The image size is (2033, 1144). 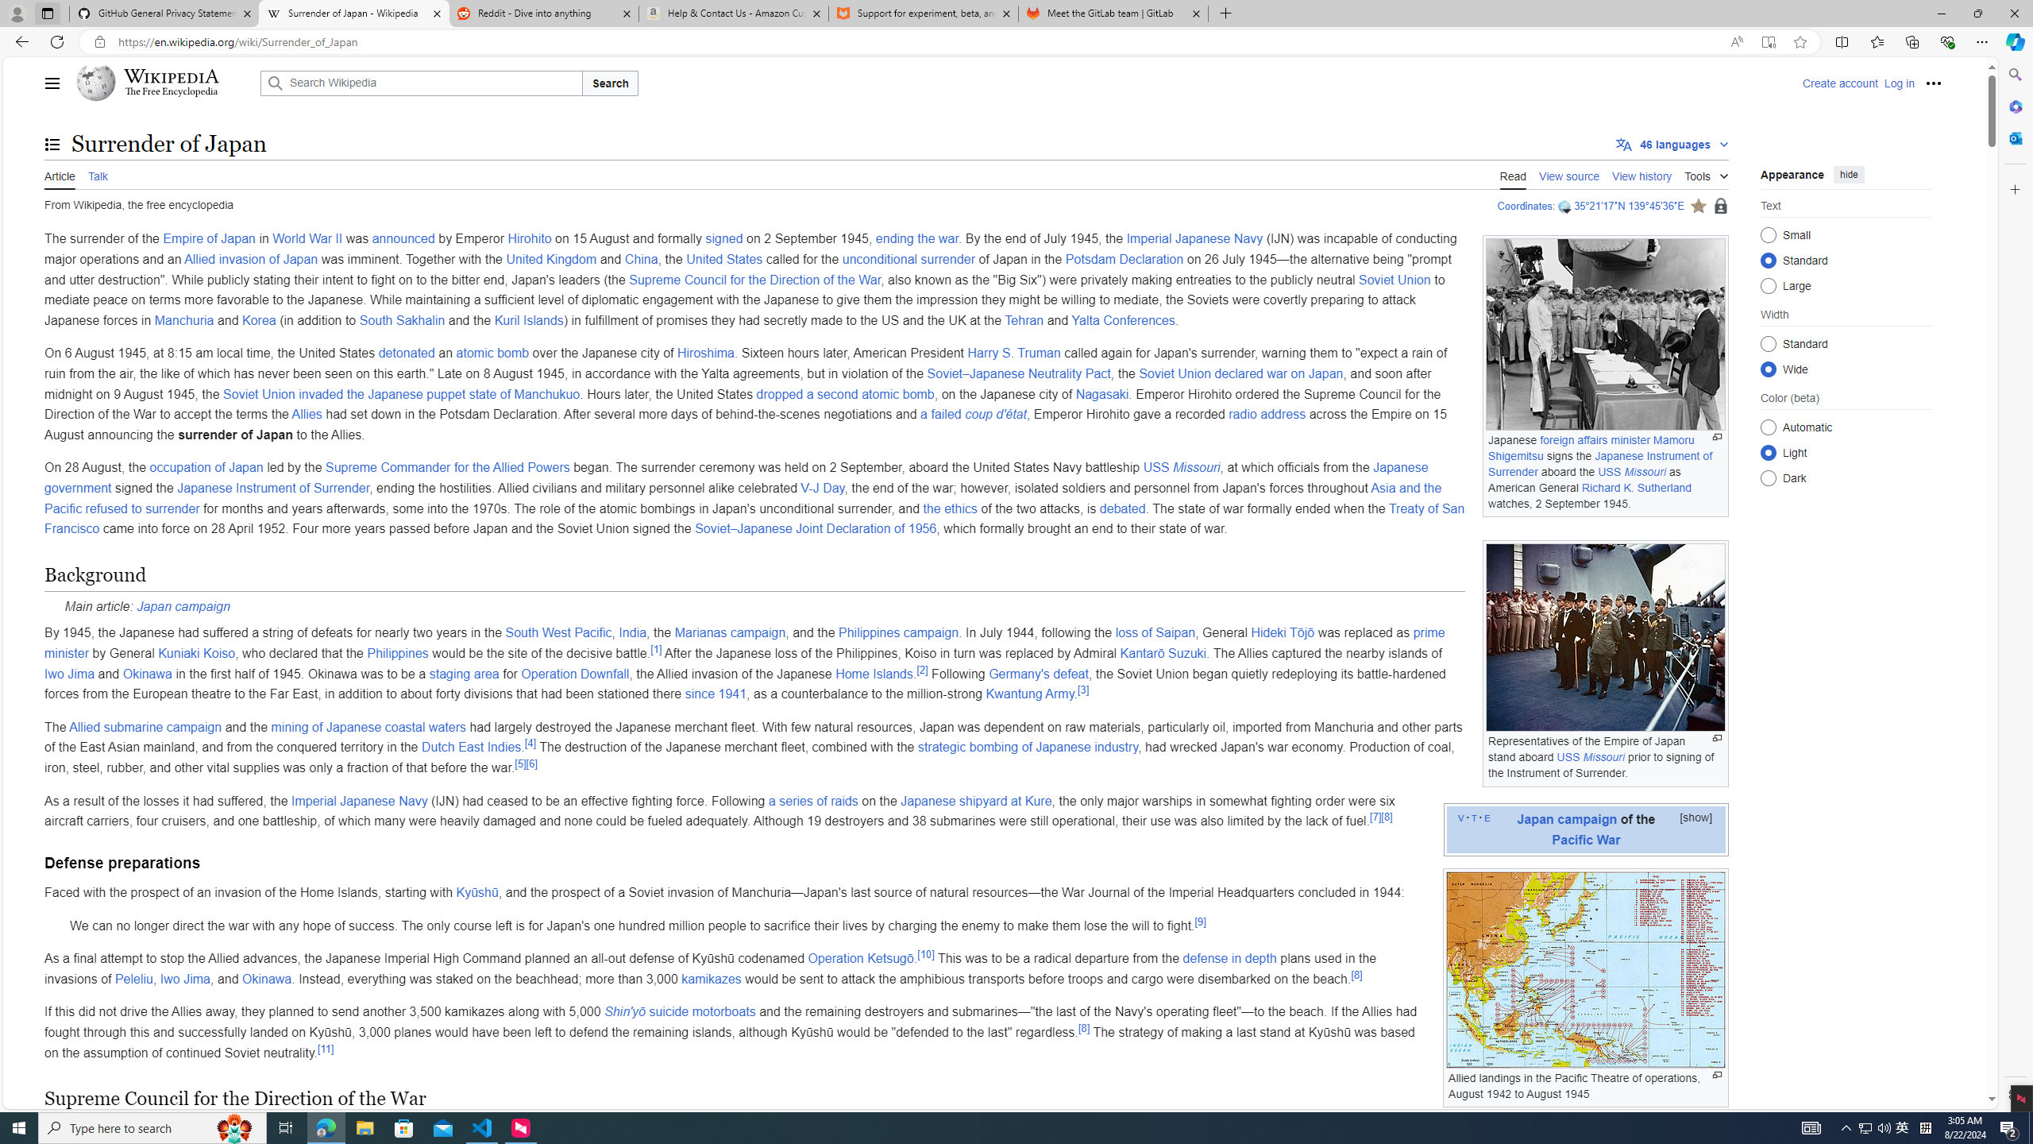 What do you see at coordinates (307, 415) in the screenshot?
I see `Allies` at bounding box center [307, 415].